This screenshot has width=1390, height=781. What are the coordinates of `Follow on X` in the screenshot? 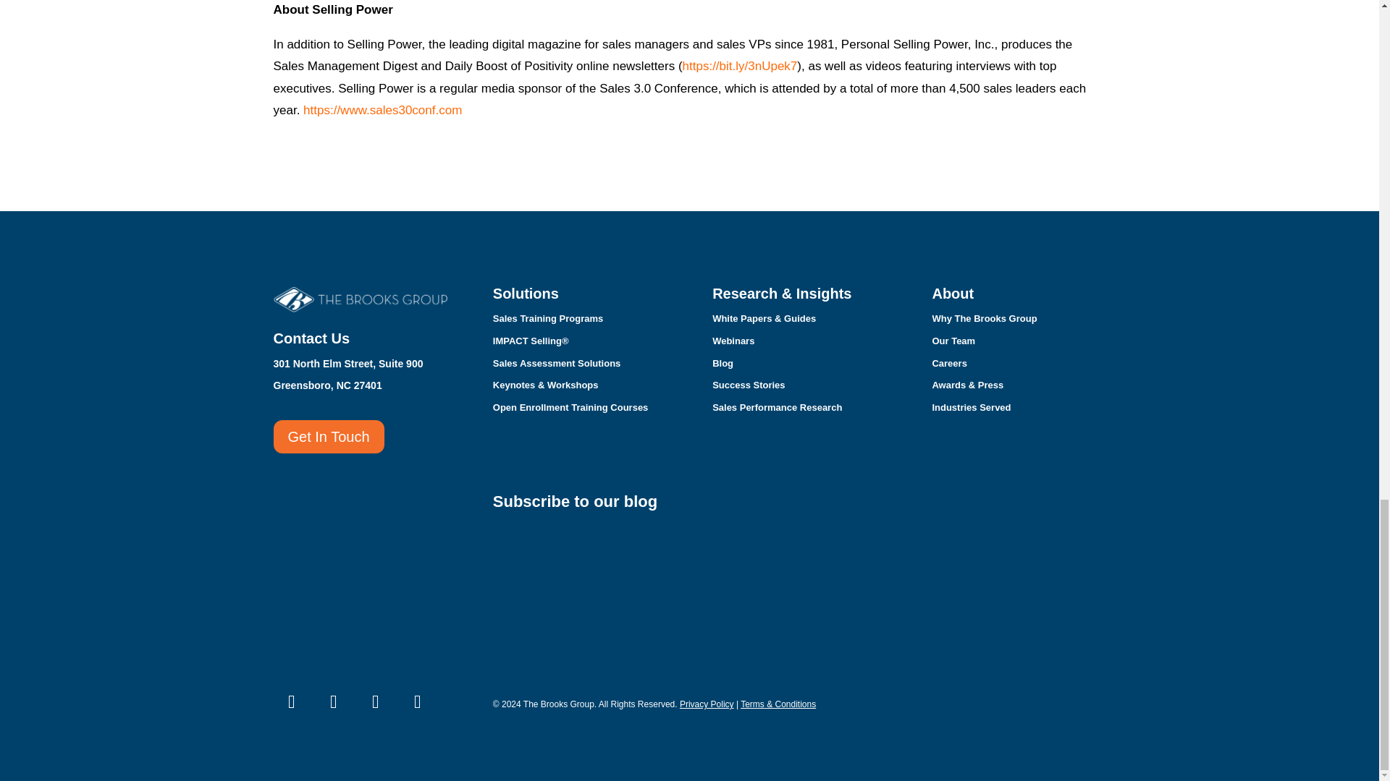 It's located at (375, 701).